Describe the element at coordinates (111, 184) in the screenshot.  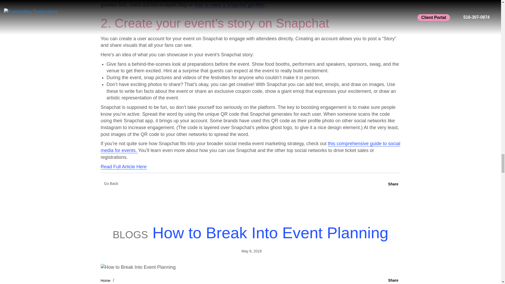
I see `Go Back` at that location.